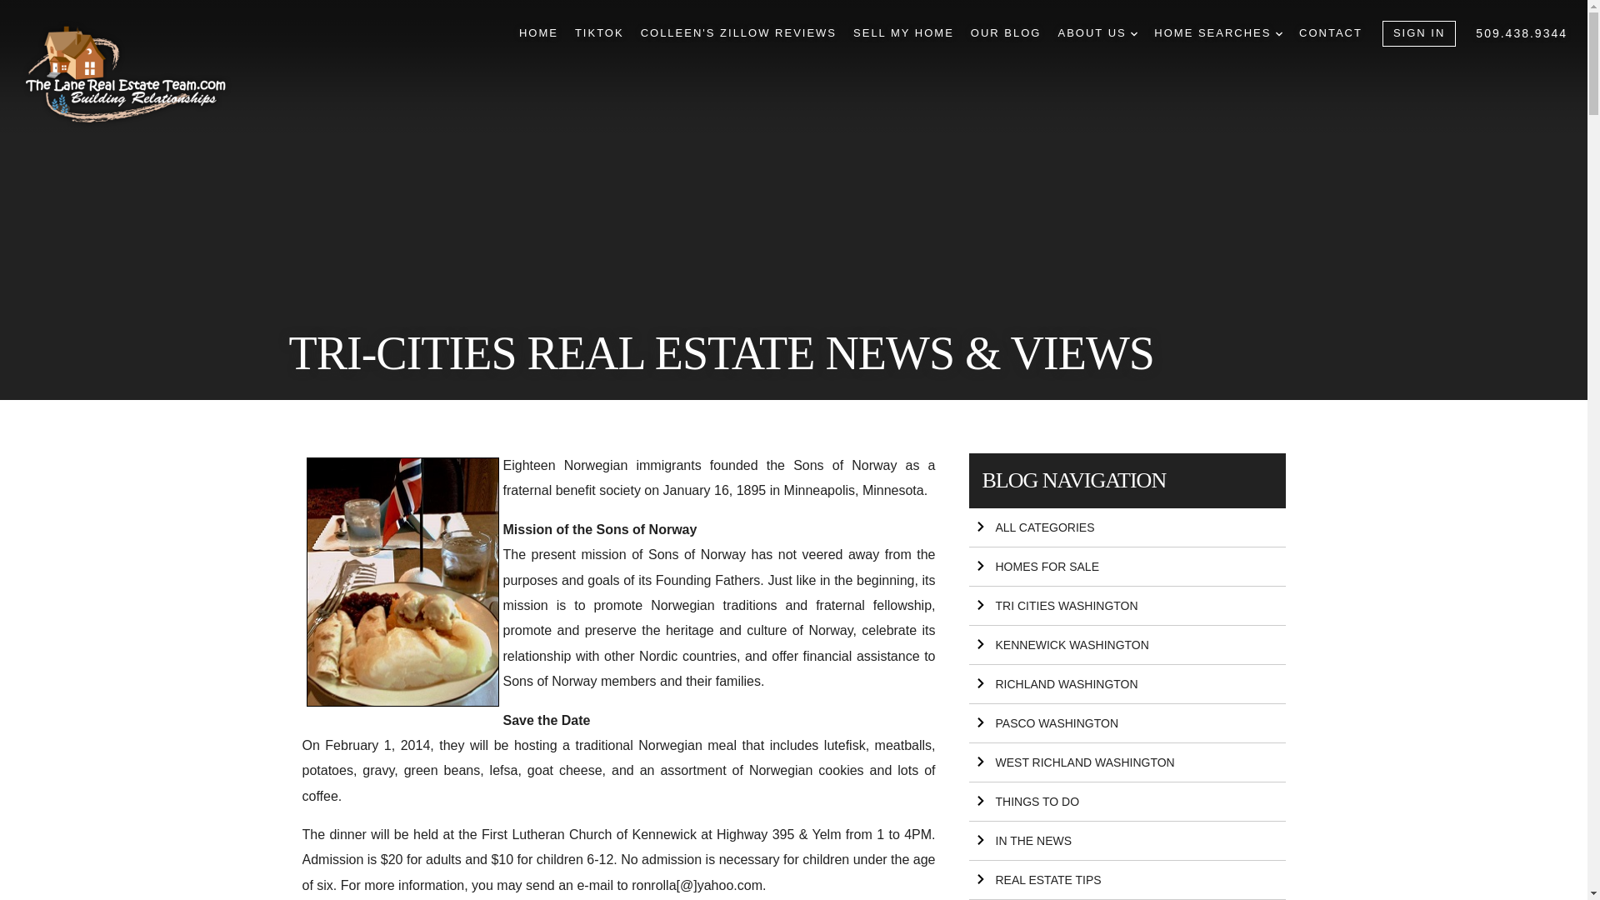 The height and width of the screenshot is (900, 1600). Describe the element at coordinates (598, 33) in the screenshot. I see `TIKTOK` at that location.